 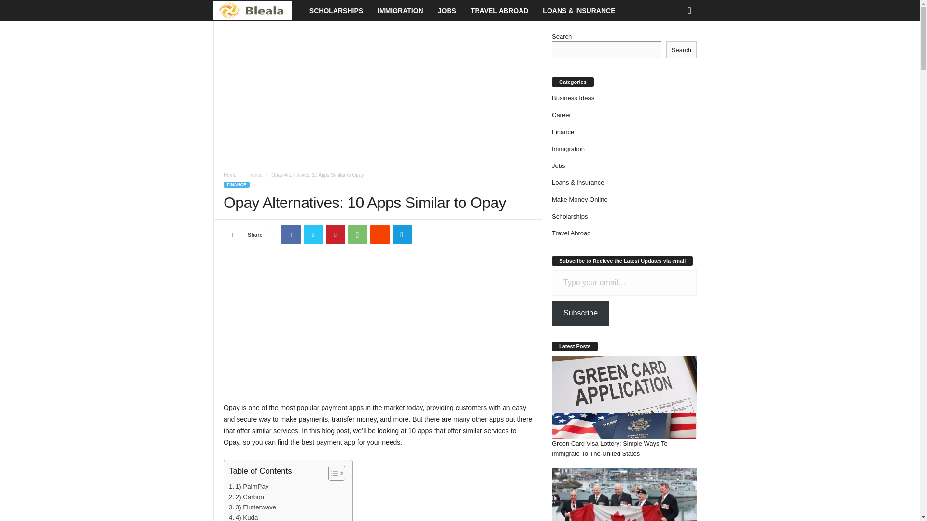 What do you see at coordinates (378, 330) in the screenshot?
I see `Advertisement` at bounding box center [378, 330].